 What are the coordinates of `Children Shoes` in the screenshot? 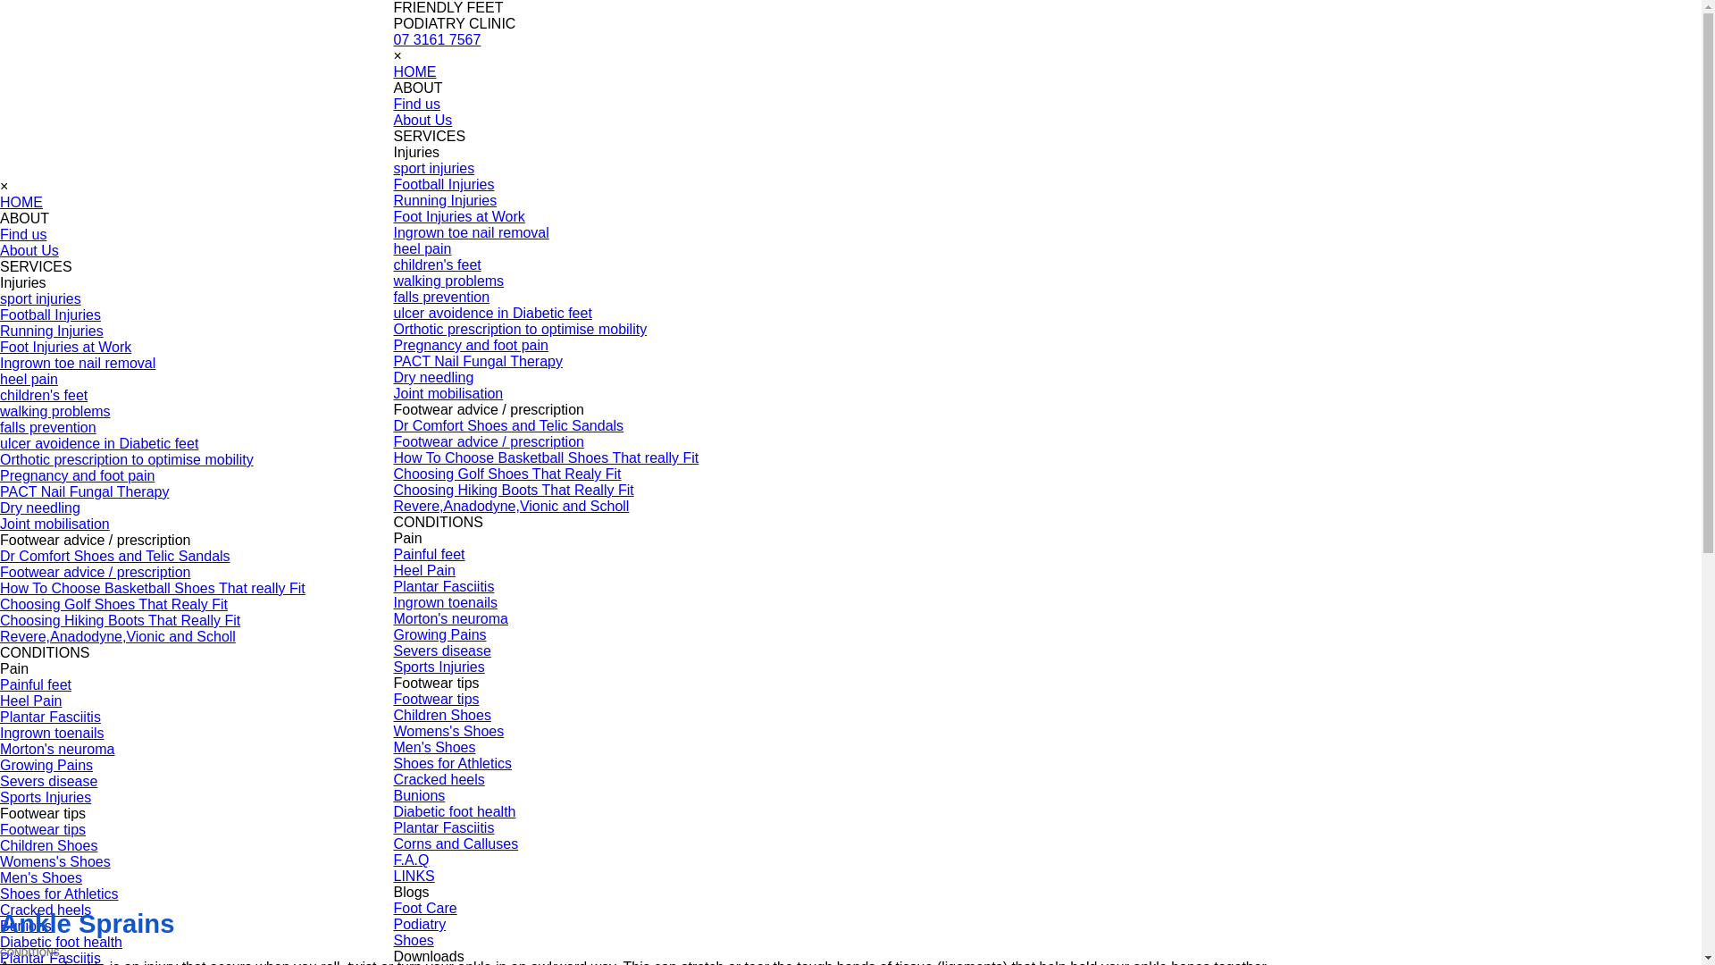 It's located at (441, 715).